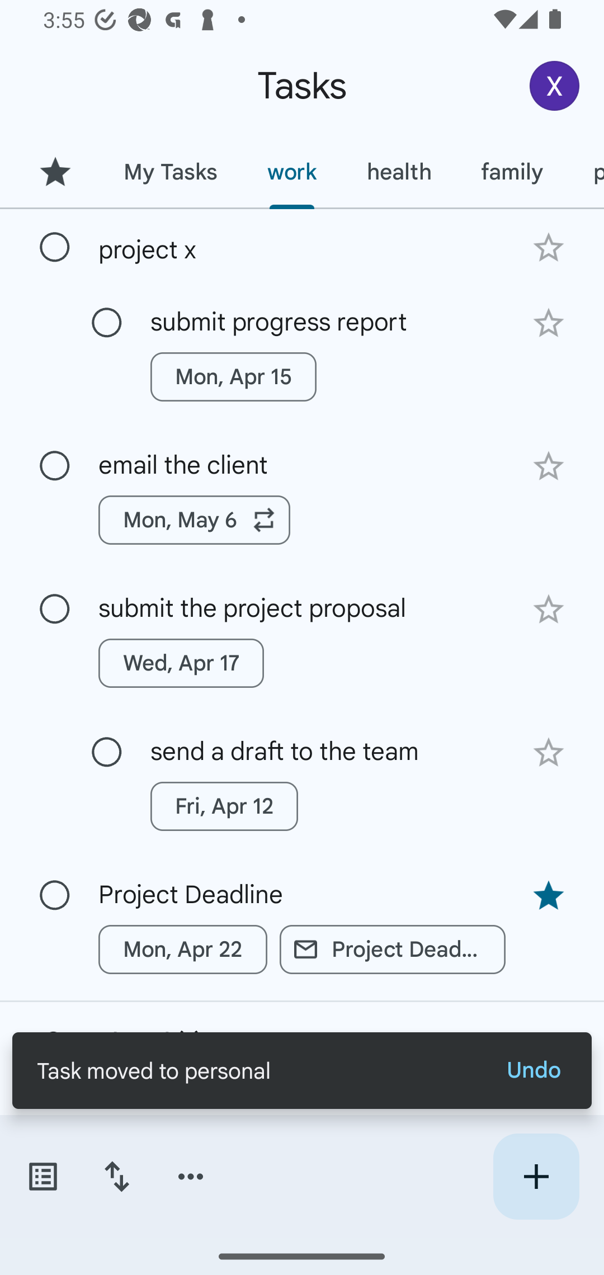  I want to click on Add star, so click(548, 466).